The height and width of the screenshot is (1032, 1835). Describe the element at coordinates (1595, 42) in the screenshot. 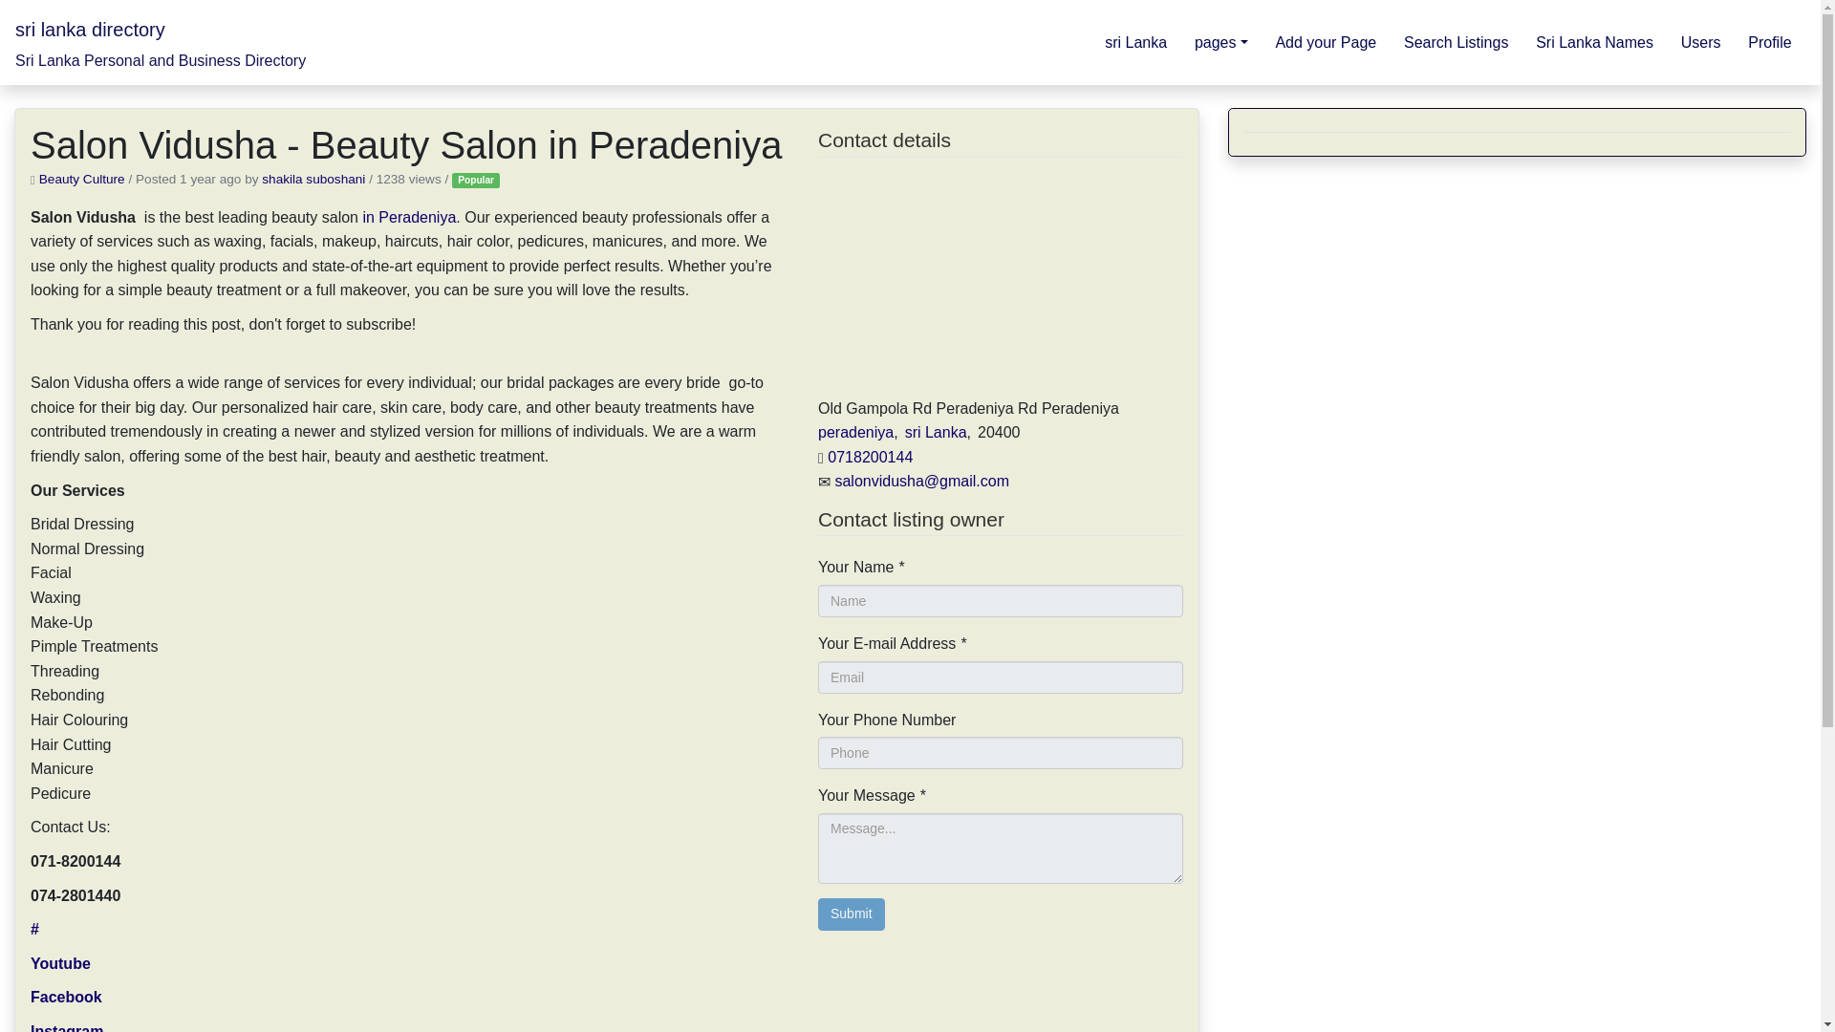

I see `Sri Lanka Names` at that location.